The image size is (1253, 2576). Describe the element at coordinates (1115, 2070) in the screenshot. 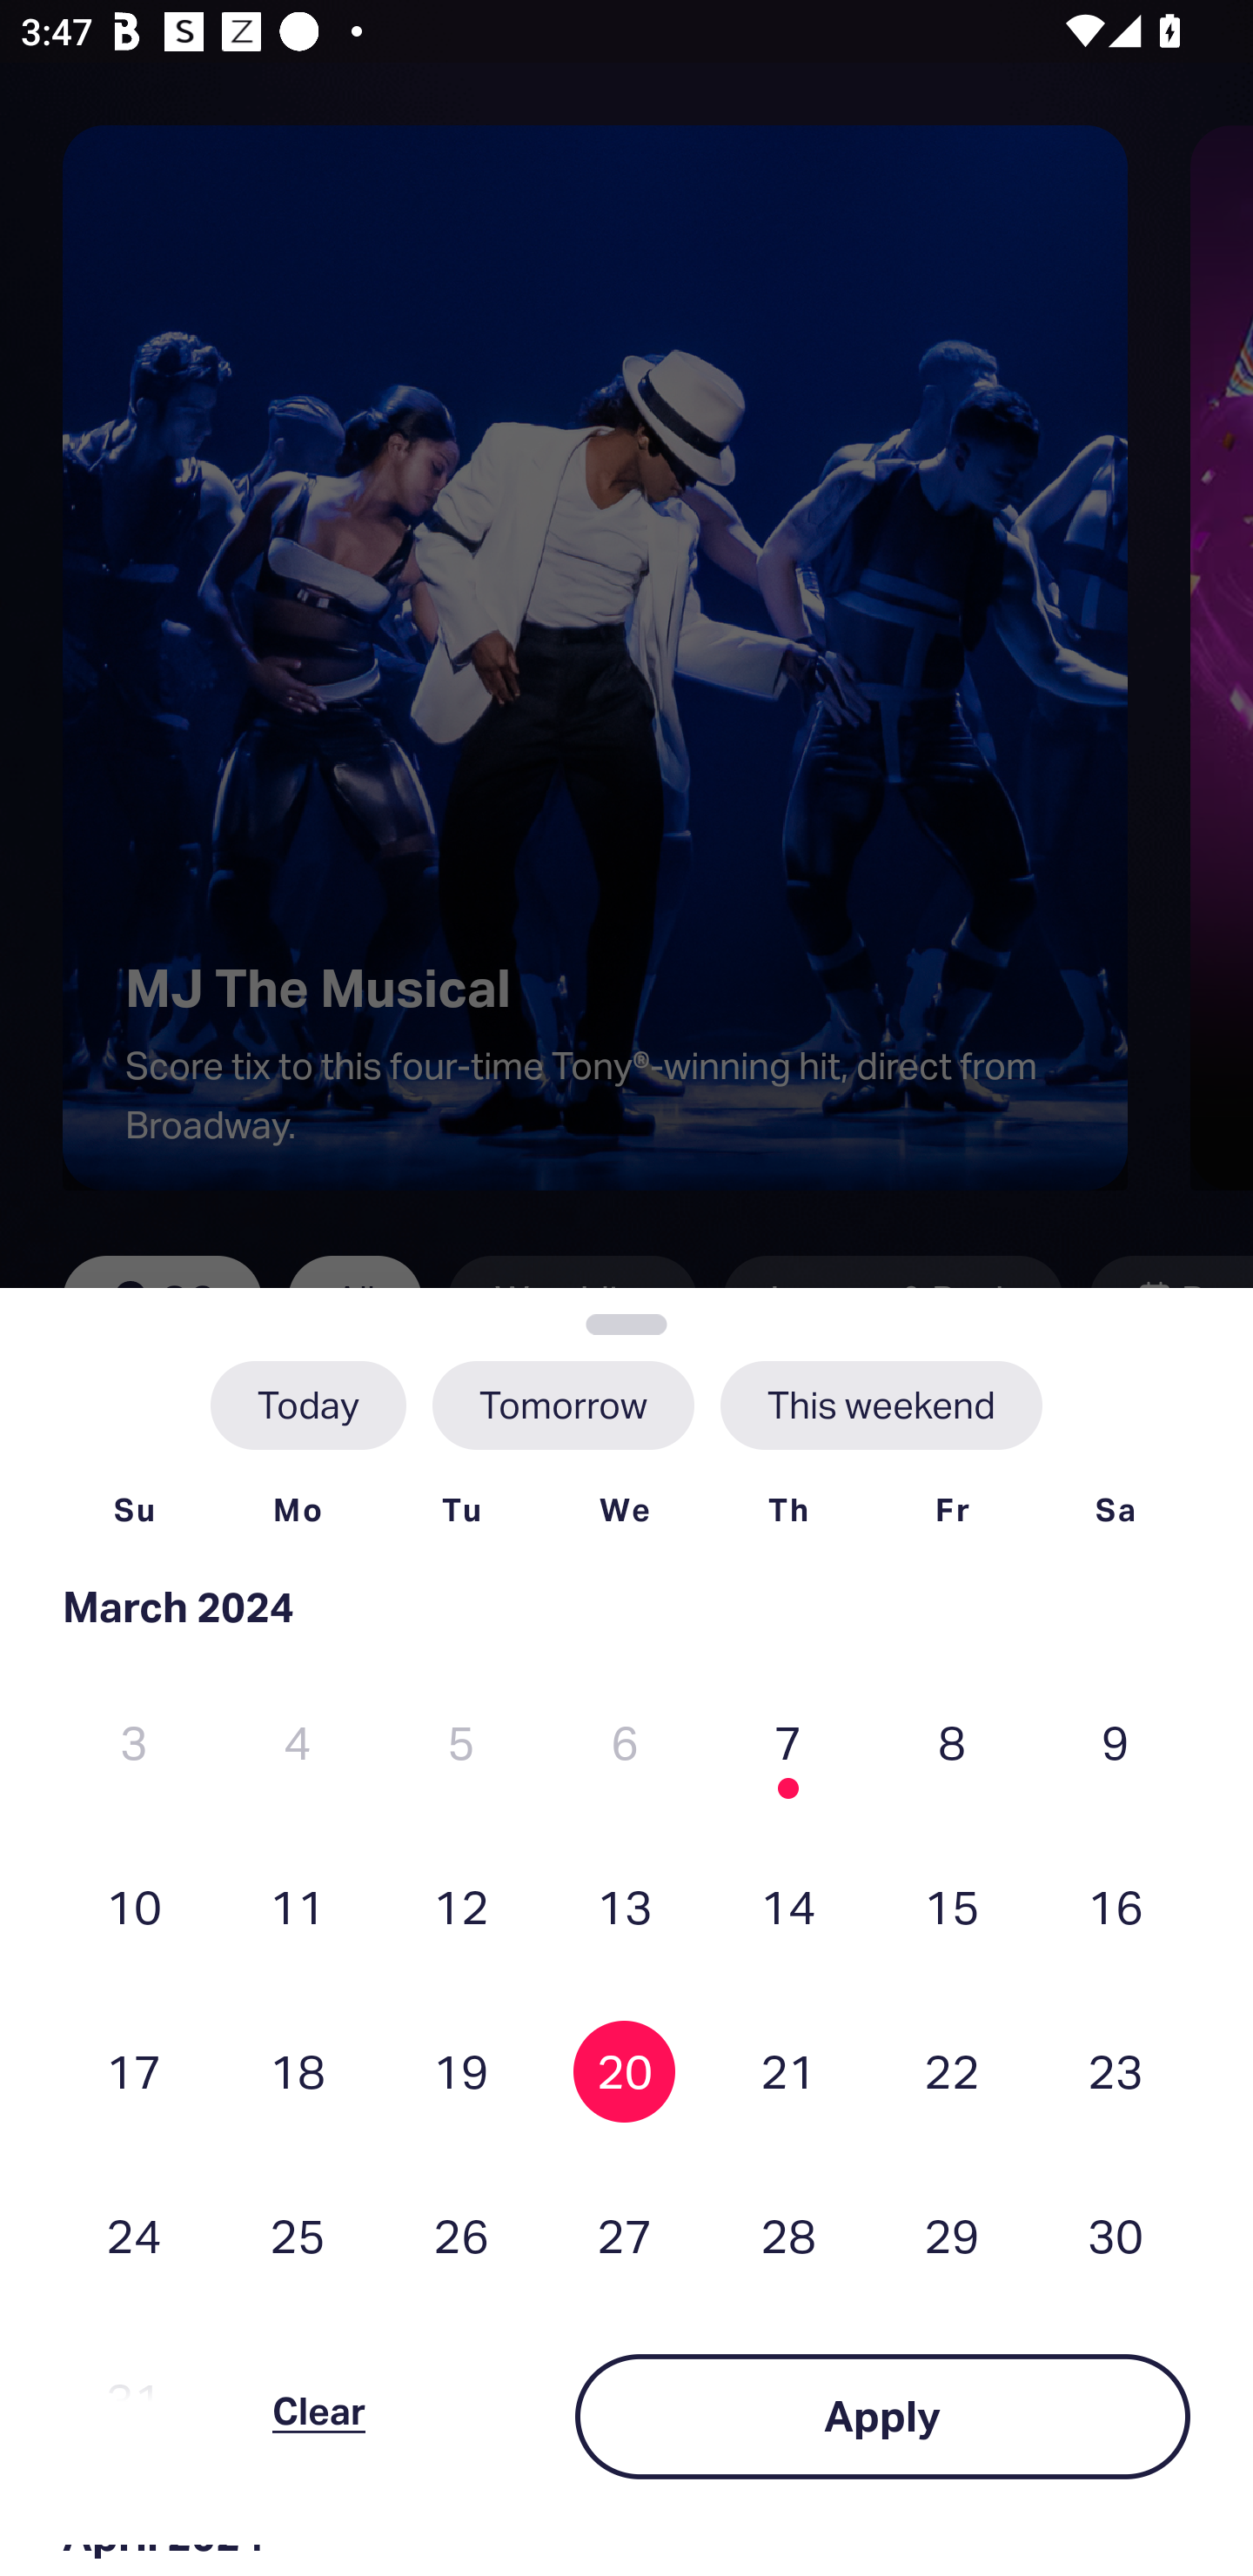

I see `23` at that location.